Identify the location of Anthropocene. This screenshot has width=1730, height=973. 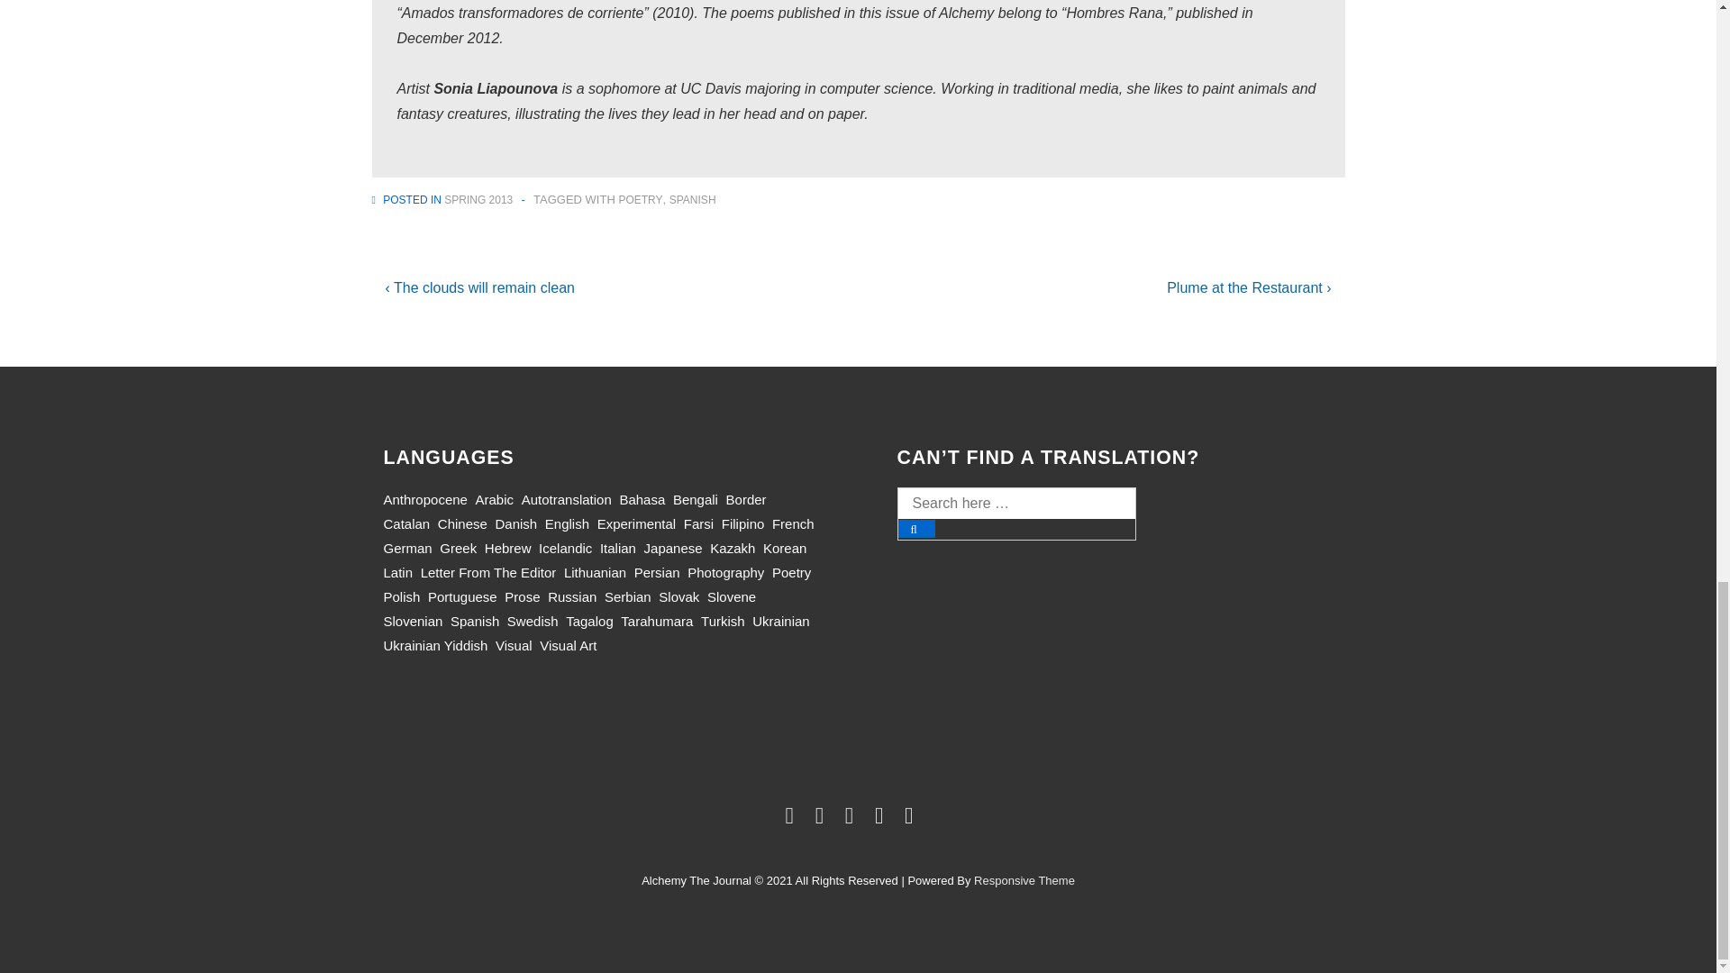
(425, 499).